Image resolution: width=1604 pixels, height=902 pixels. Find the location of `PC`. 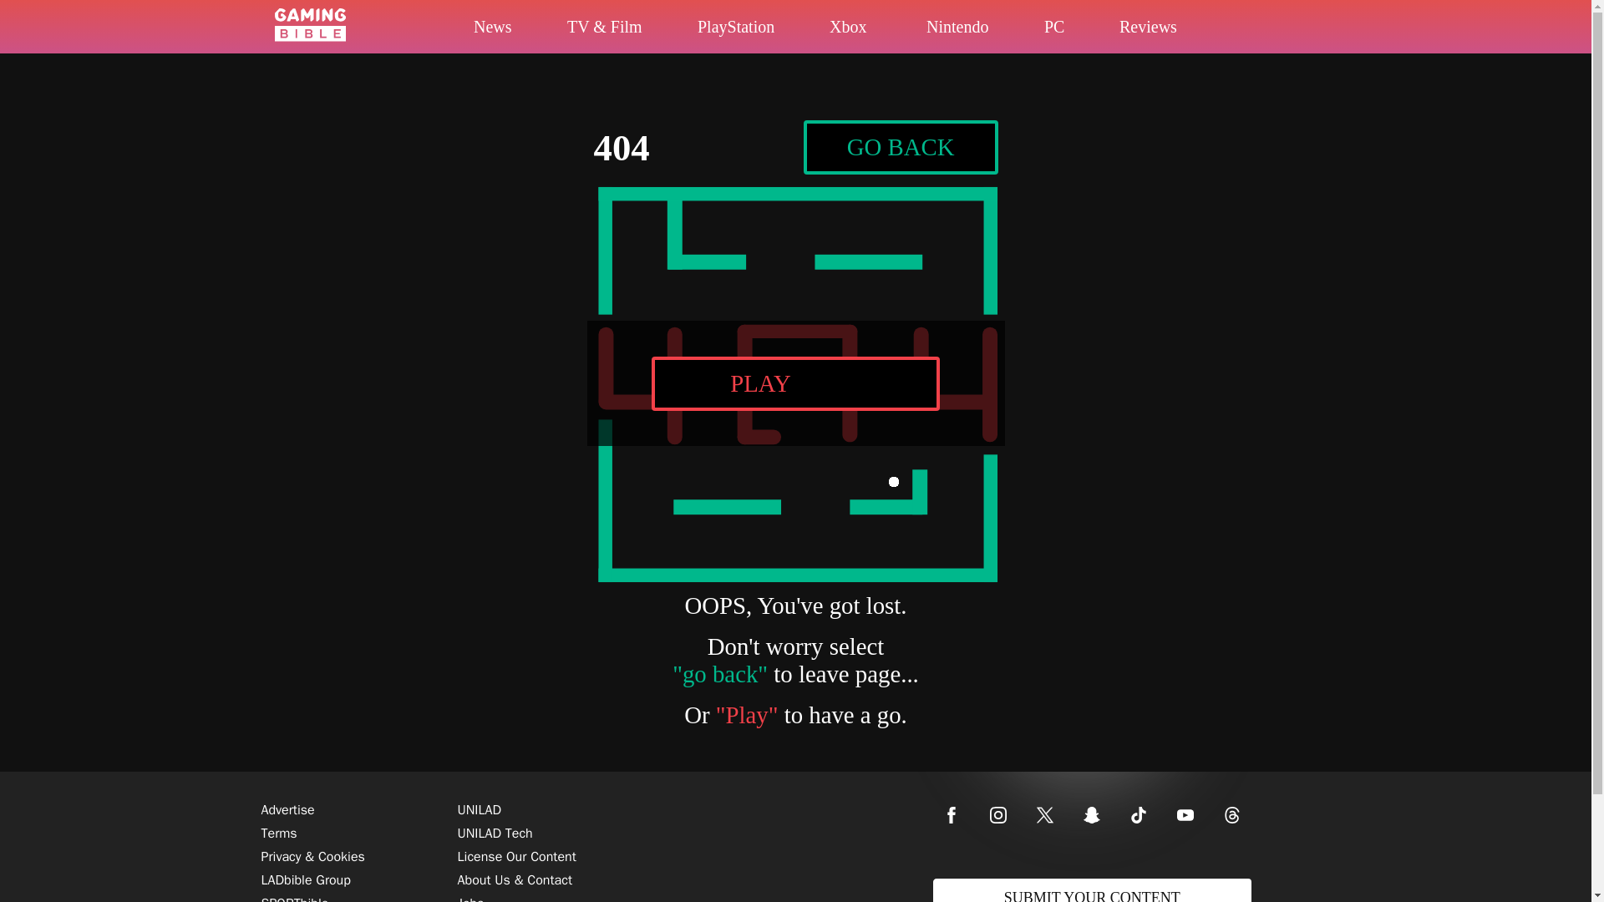

PC is located at coordinates (515, 30).